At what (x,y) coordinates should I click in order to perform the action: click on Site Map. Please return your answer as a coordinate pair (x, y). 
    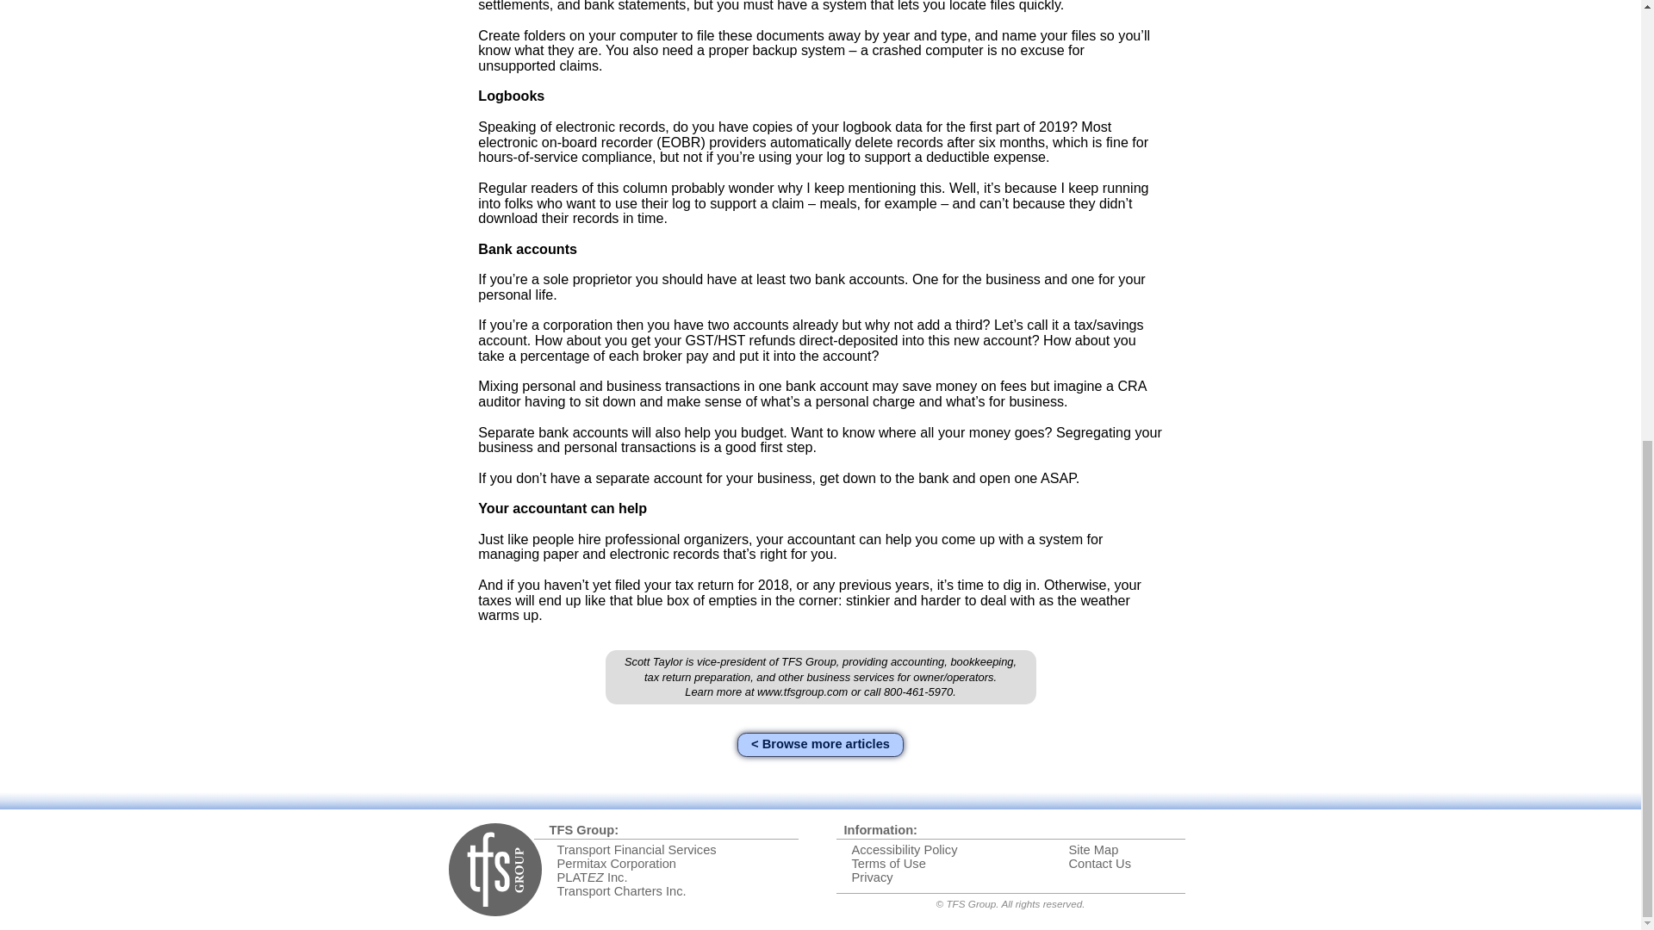
    Looking at the image, I should click on (1092, 849).